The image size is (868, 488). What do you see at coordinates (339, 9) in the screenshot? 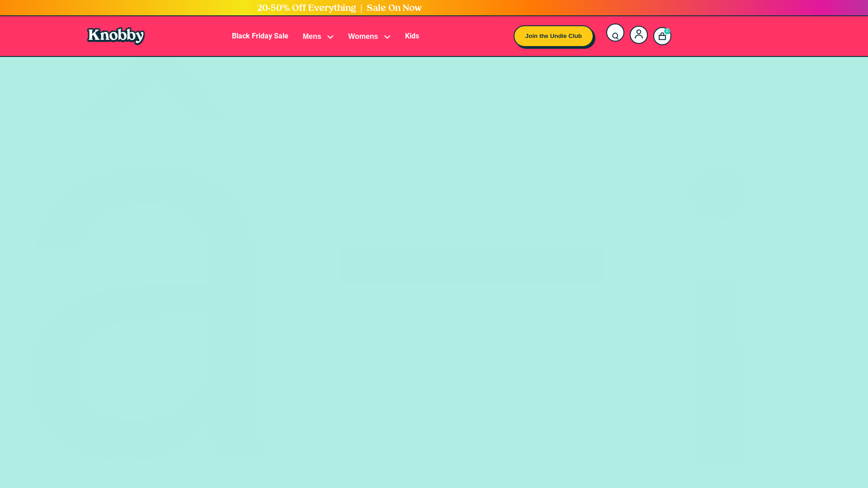
I see `20-50% Off Everything  |  Sale On Now` at bounding box center [339, 9].